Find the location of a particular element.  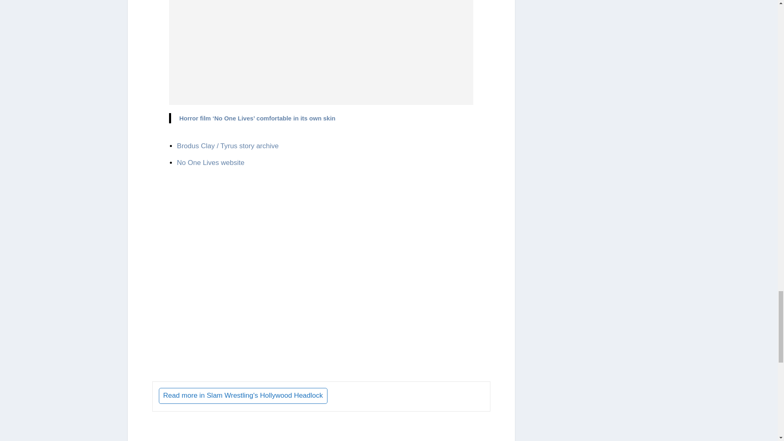

Read more in Slam Wrestling's Hollywood Headlock is located at coordinates (243, 396).